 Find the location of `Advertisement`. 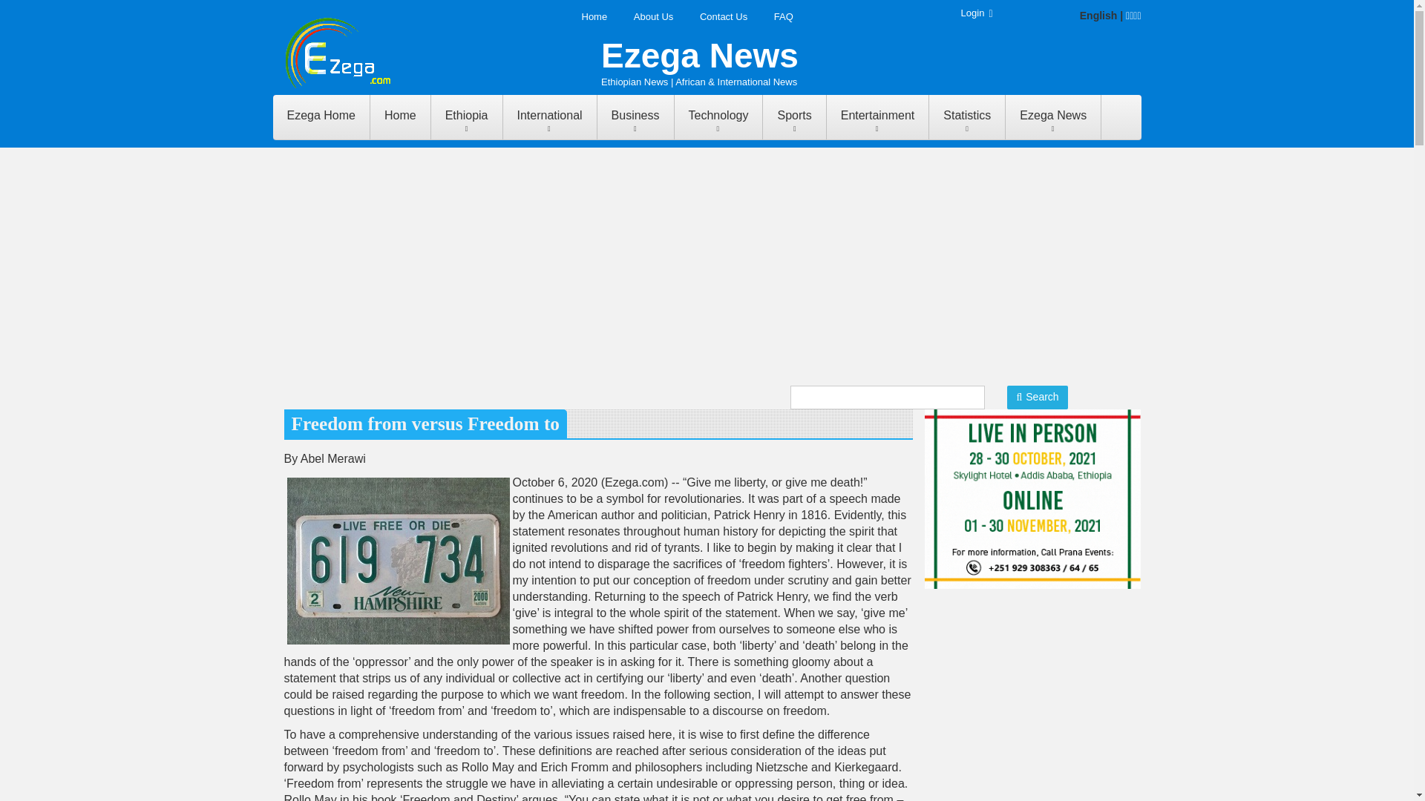

Advertisement is located at coordinates (1036, 694).